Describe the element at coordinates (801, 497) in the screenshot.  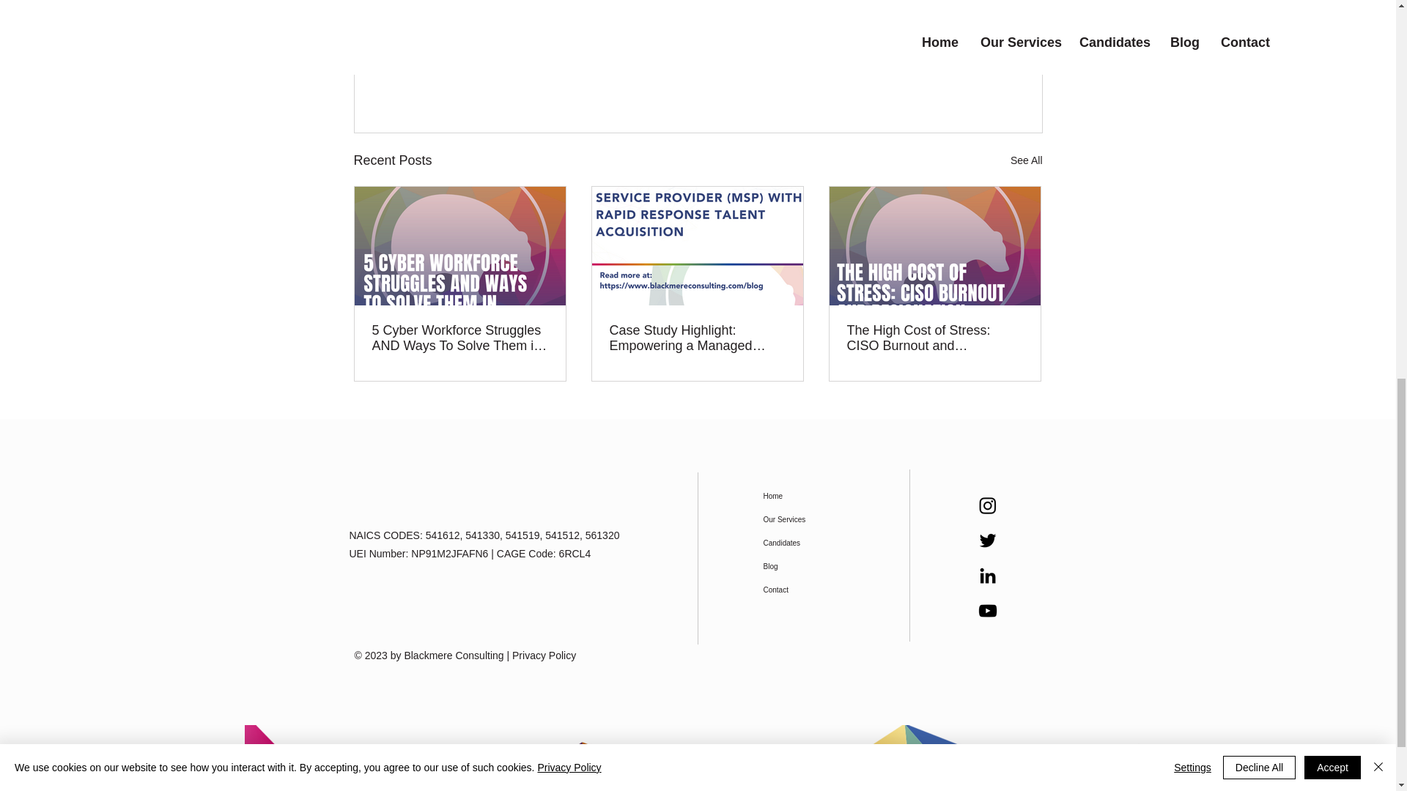
I see `Home` at that location.